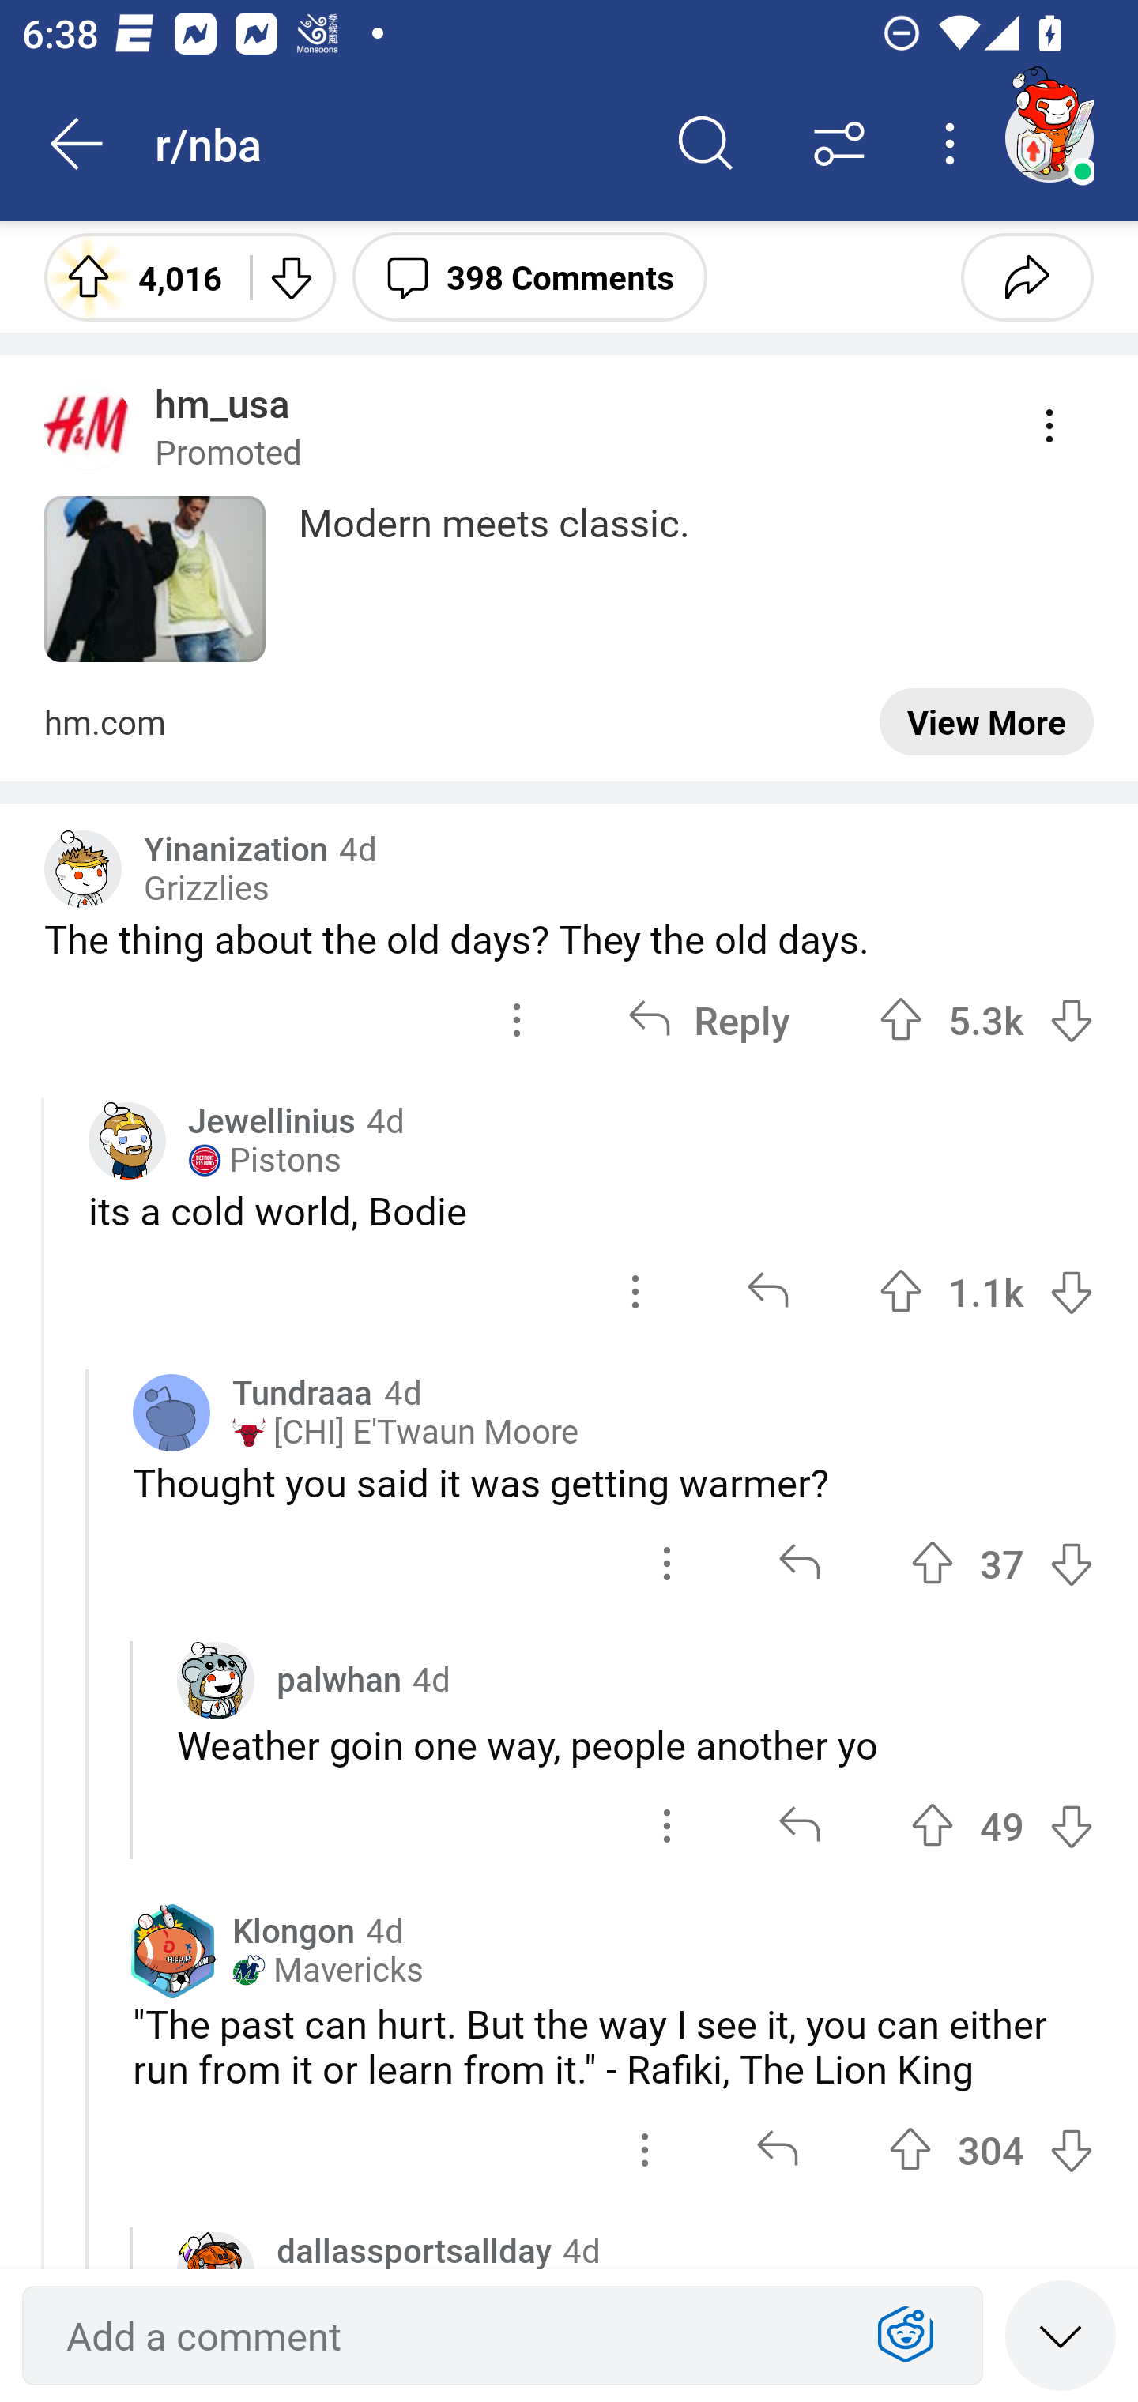 This screenshot has width=1138, height=2402. What do you see at coordinates (264, 1160) in the screenshot?
I see `￼ Pistons` at bounding box center [264, 1160].